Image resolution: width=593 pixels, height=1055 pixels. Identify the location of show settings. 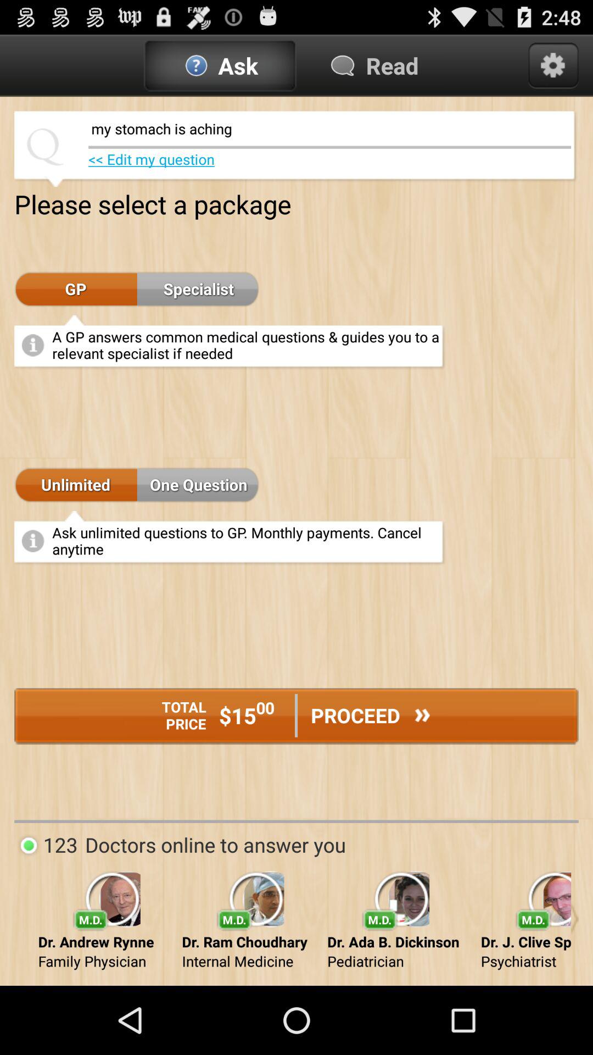
(553, 65).